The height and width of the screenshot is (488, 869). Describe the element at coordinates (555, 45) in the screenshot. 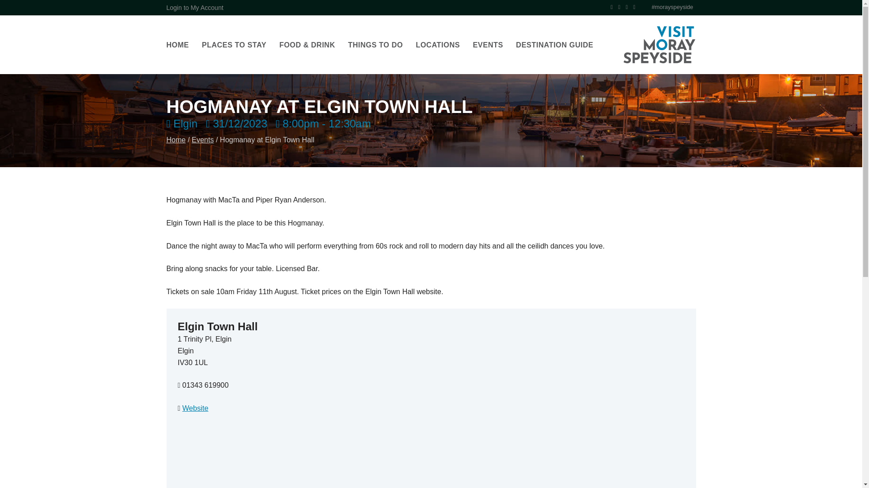

I see `Open our Destination Guide` at that location.